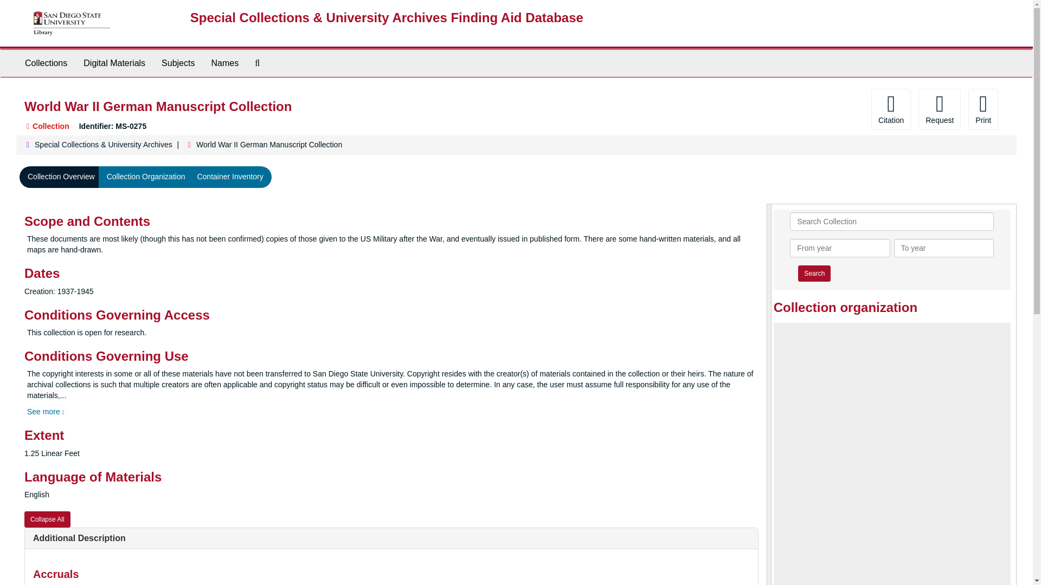  Describe the element at coordinates (808, 109) in the screenshot. I see `Page Actions` at that location.